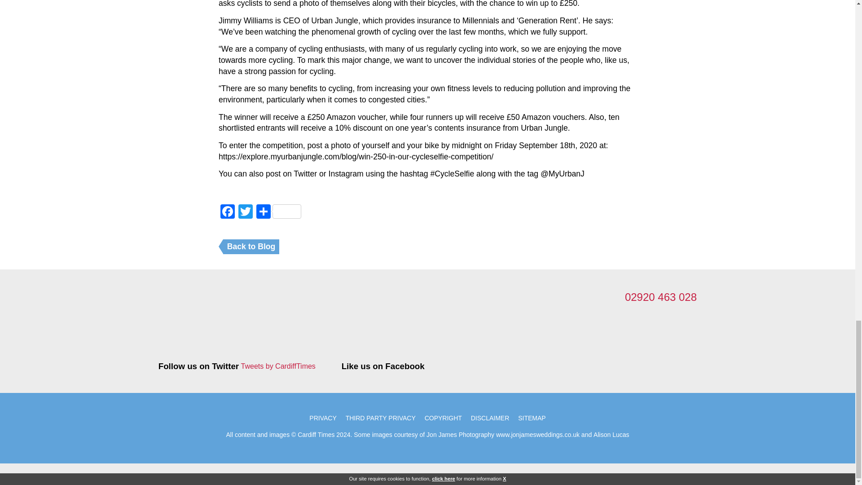 The height and width of the screenshot is (485, 862). What do you see at coordinates (278, 212) in the screenshot?
I see `Share` at bounding box center [278, 212].